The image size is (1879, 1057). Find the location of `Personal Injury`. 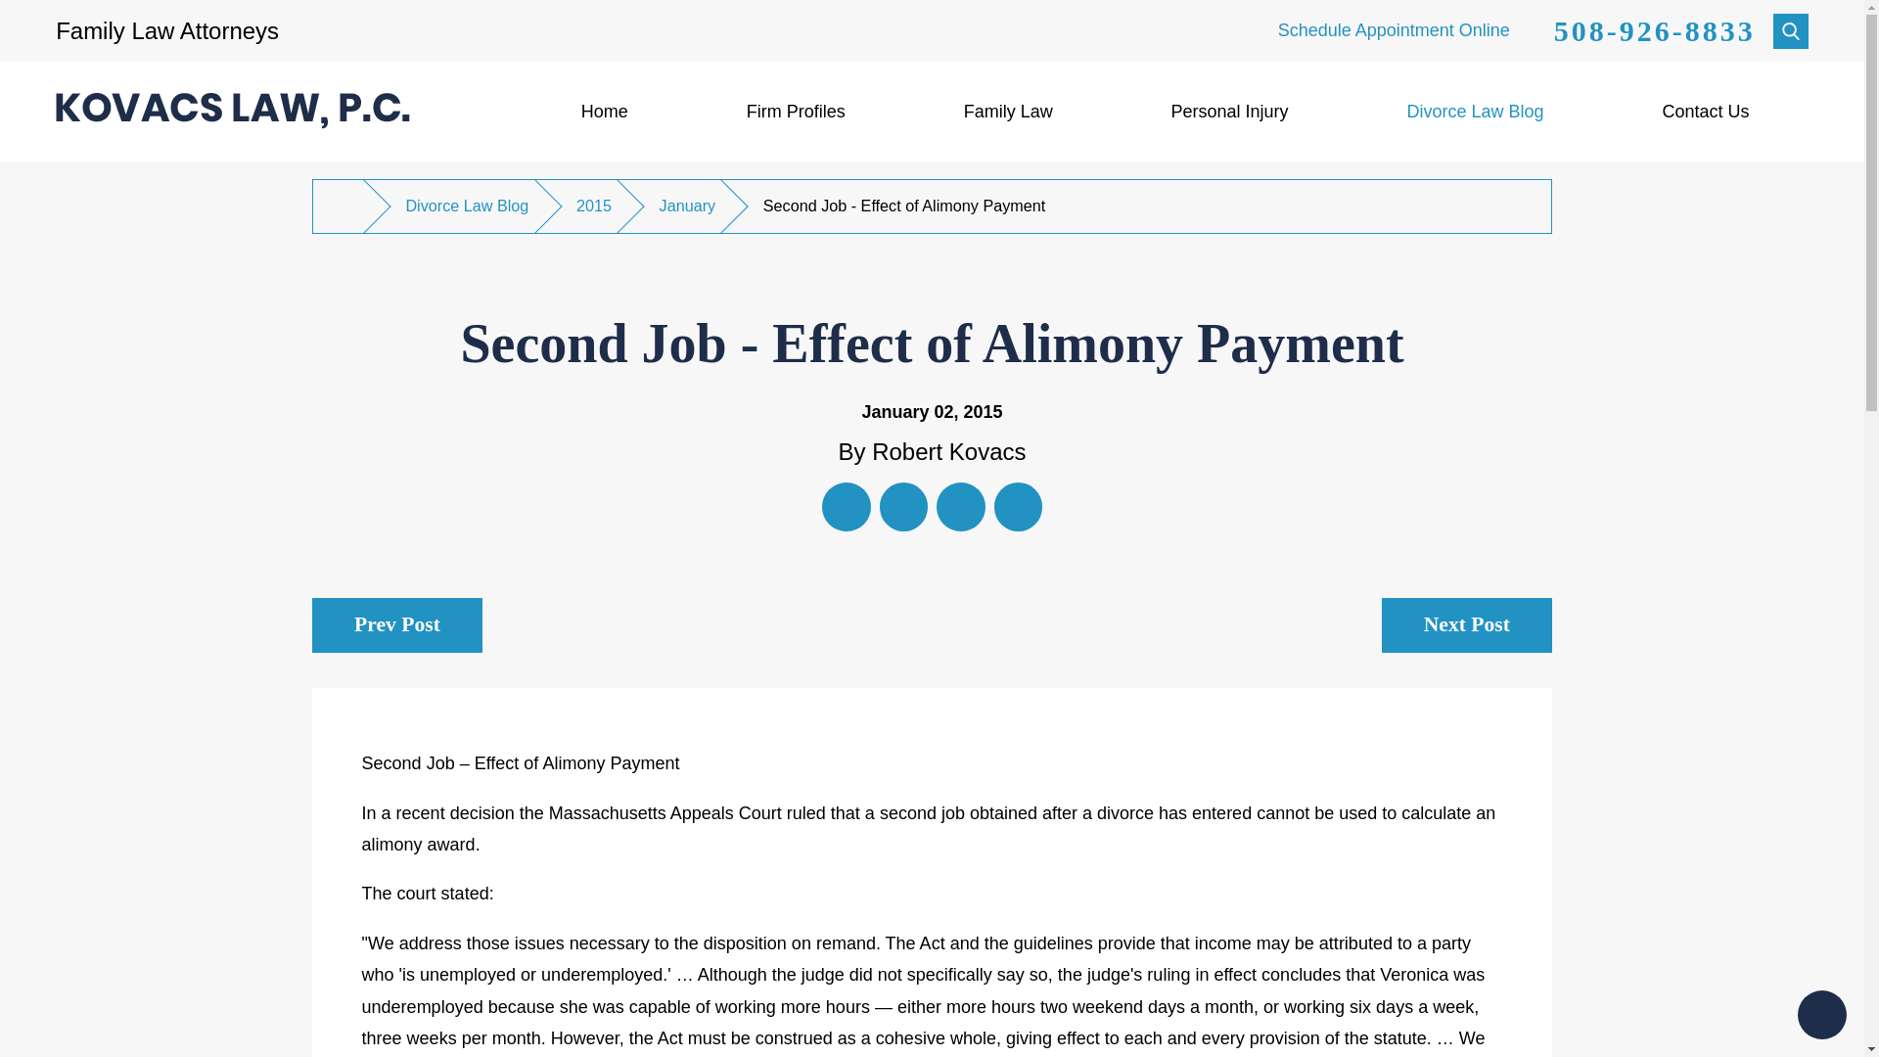

Personal Injury is located at coordinates (1229, 112).